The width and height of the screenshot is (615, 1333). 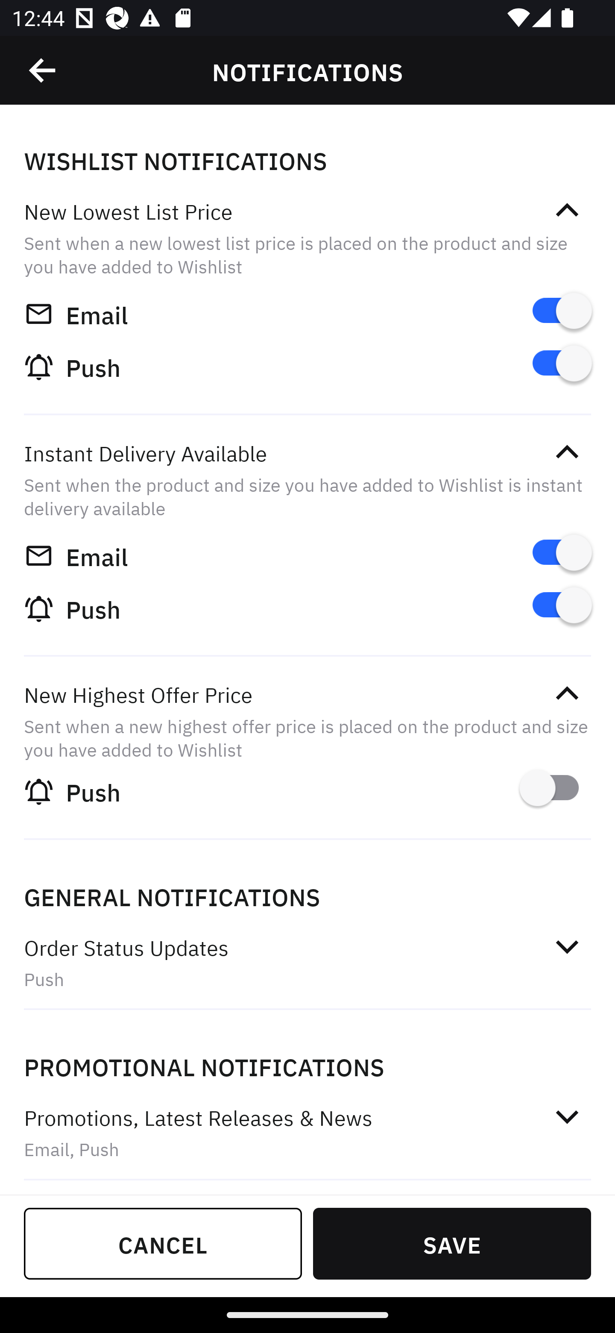 What do you see at coordinates (452, 1243) in the screenshot?
I see `SAVE` at bounding box center [452, 1243].